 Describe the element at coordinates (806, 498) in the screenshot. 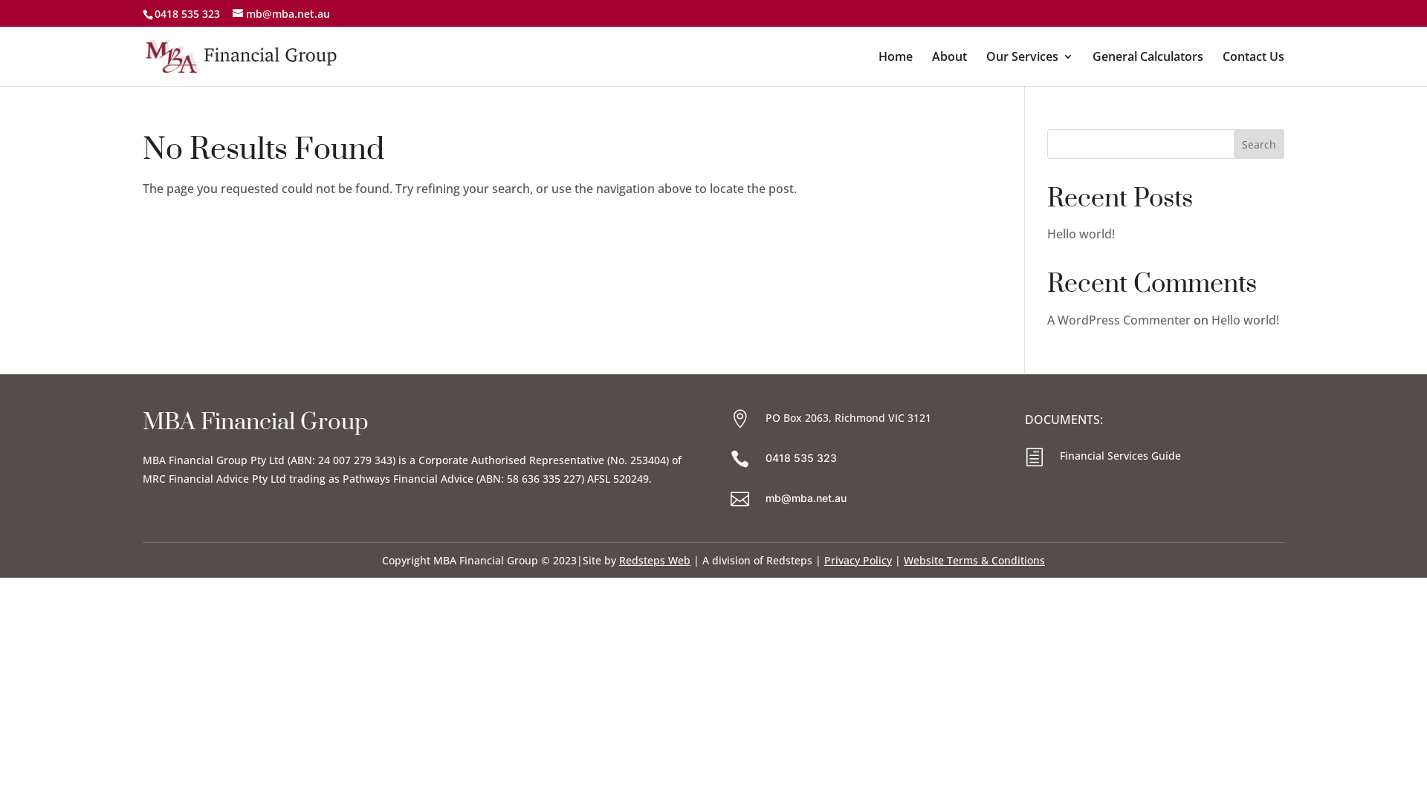

I see `mb@mba.net.au` at that location.